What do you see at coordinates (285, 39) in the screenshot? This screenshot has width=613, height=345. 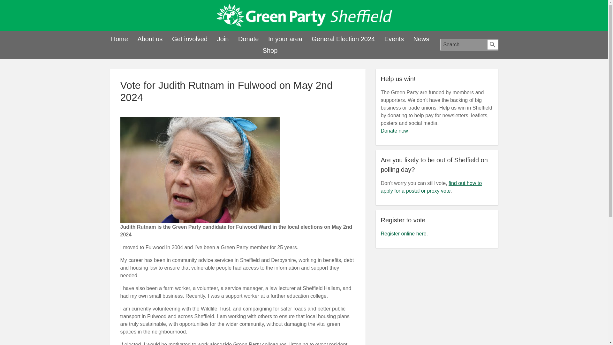 I see `In your area` at bounding box center [285, 39].